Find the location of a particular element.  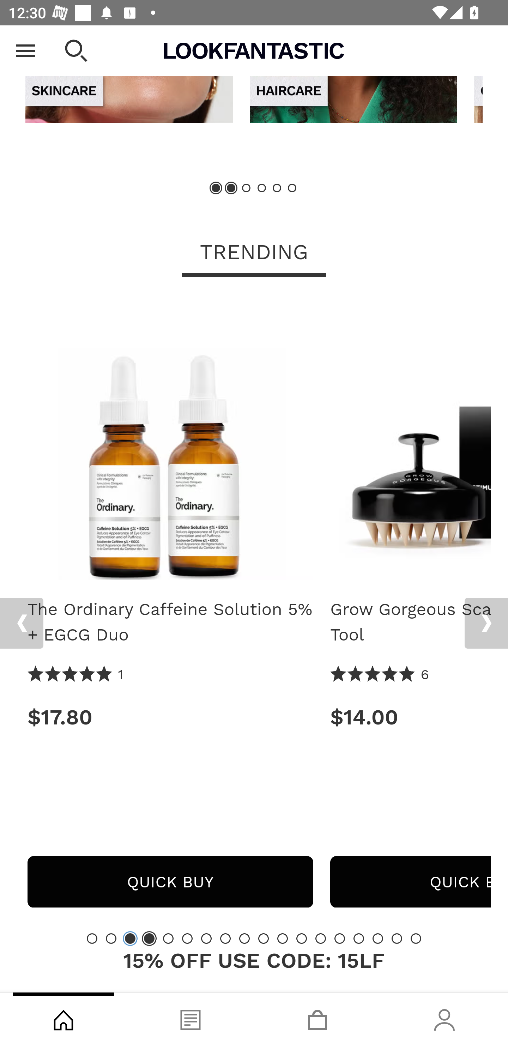

The Ordinary Caffeine Solution 5% + EGCG Duo is located at coordinates (170, 623).